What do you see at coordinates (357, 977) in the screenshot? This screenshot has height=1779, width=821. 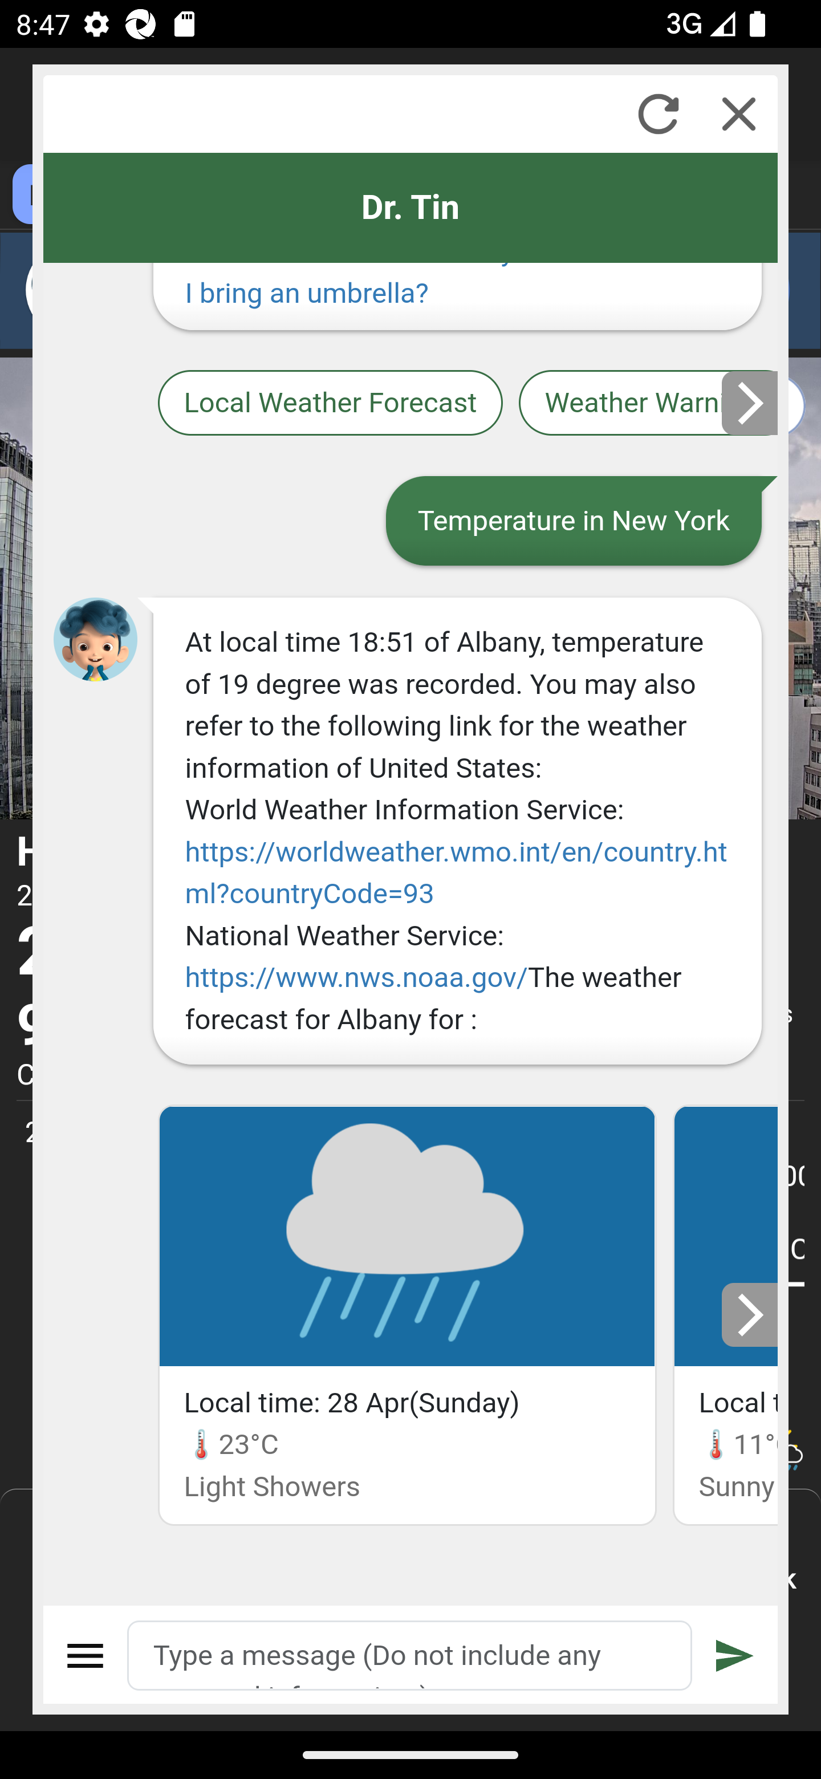 I see `https://www.nws.noaa.gov/` at bounding box center [357, 977].